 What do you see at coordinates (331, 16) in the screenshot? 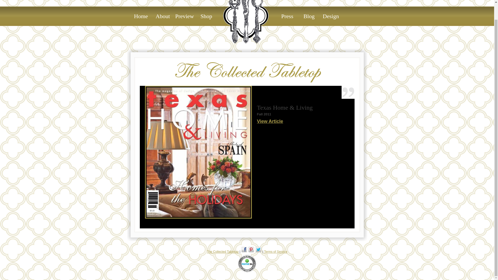
I see `Design` at bounding box center [331, 16].